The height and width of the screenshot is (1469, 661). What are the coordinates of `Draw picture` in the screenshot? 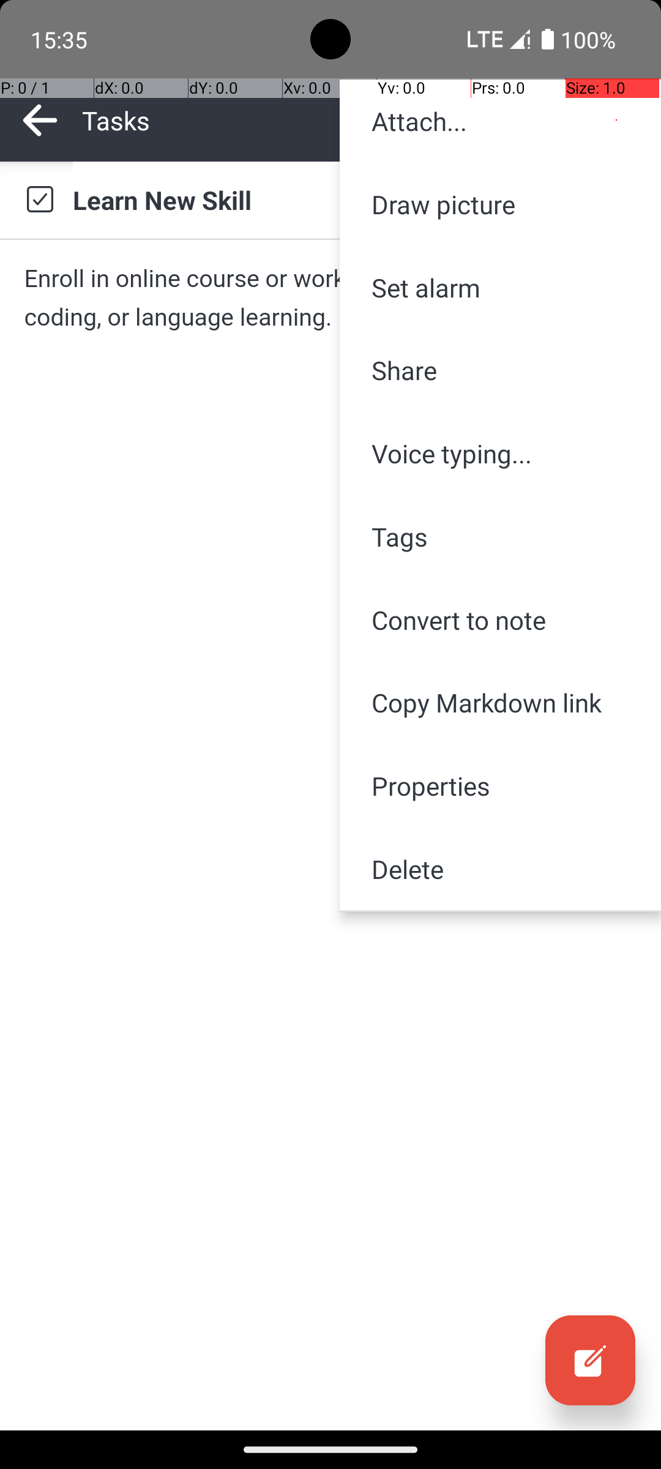 It's located at (501, 204).